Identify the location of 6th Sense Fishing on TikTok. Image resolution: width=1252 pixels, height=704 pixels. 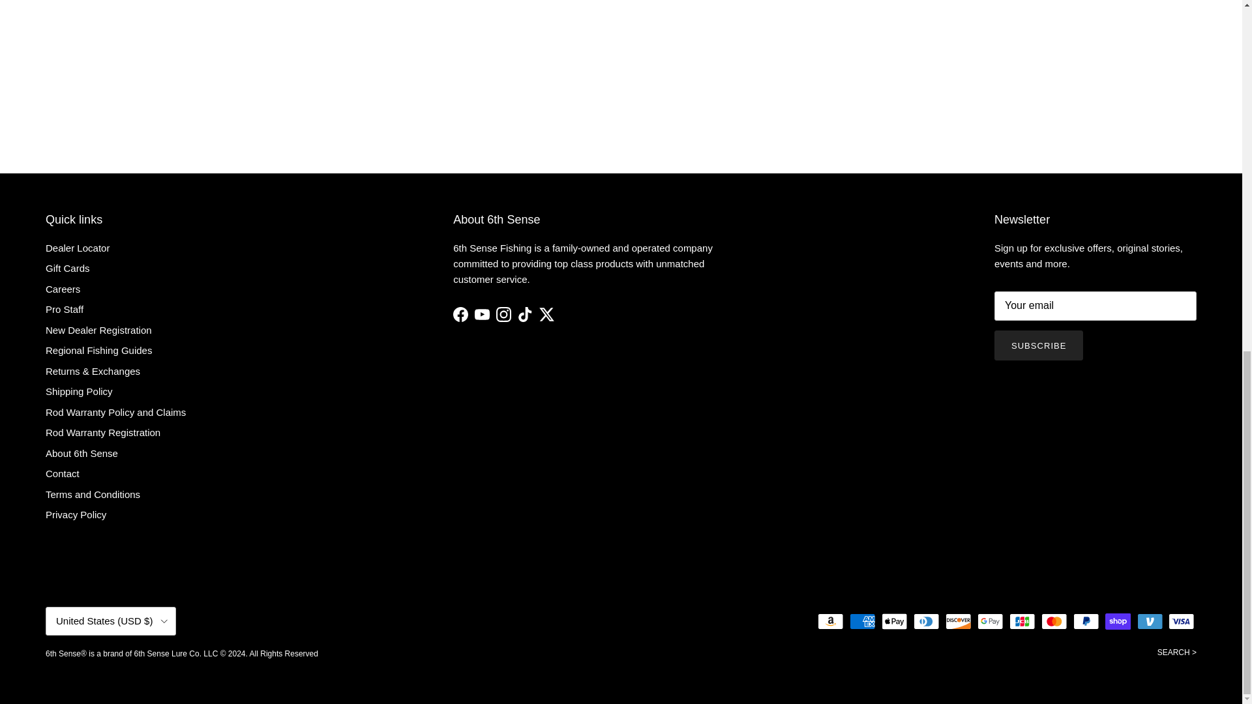
(526, 314).